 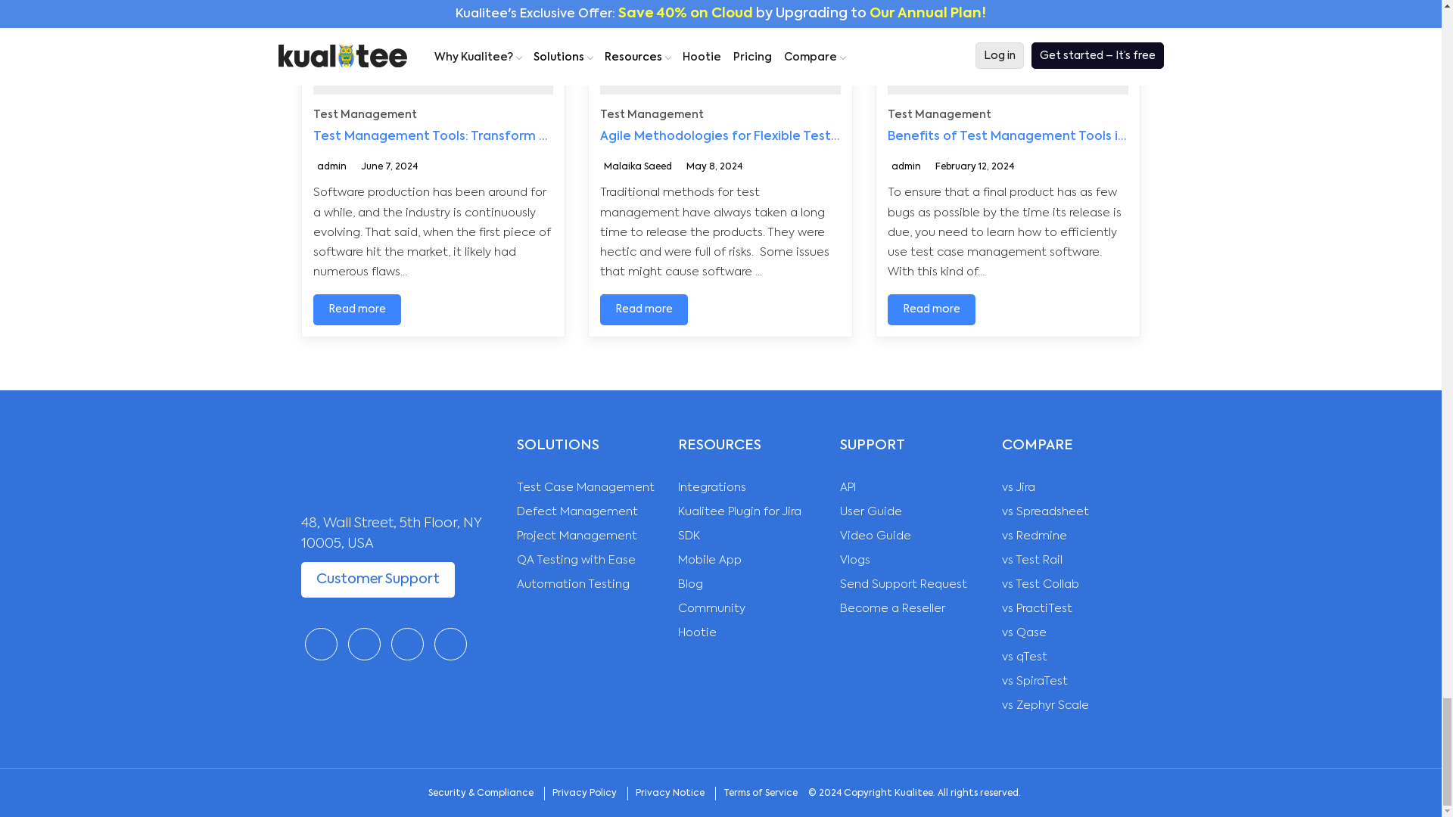 What do you see at coordinates (406, 644) in the screenshot?
I see `Visit linkedin Link` at bounding box center [406, 644].